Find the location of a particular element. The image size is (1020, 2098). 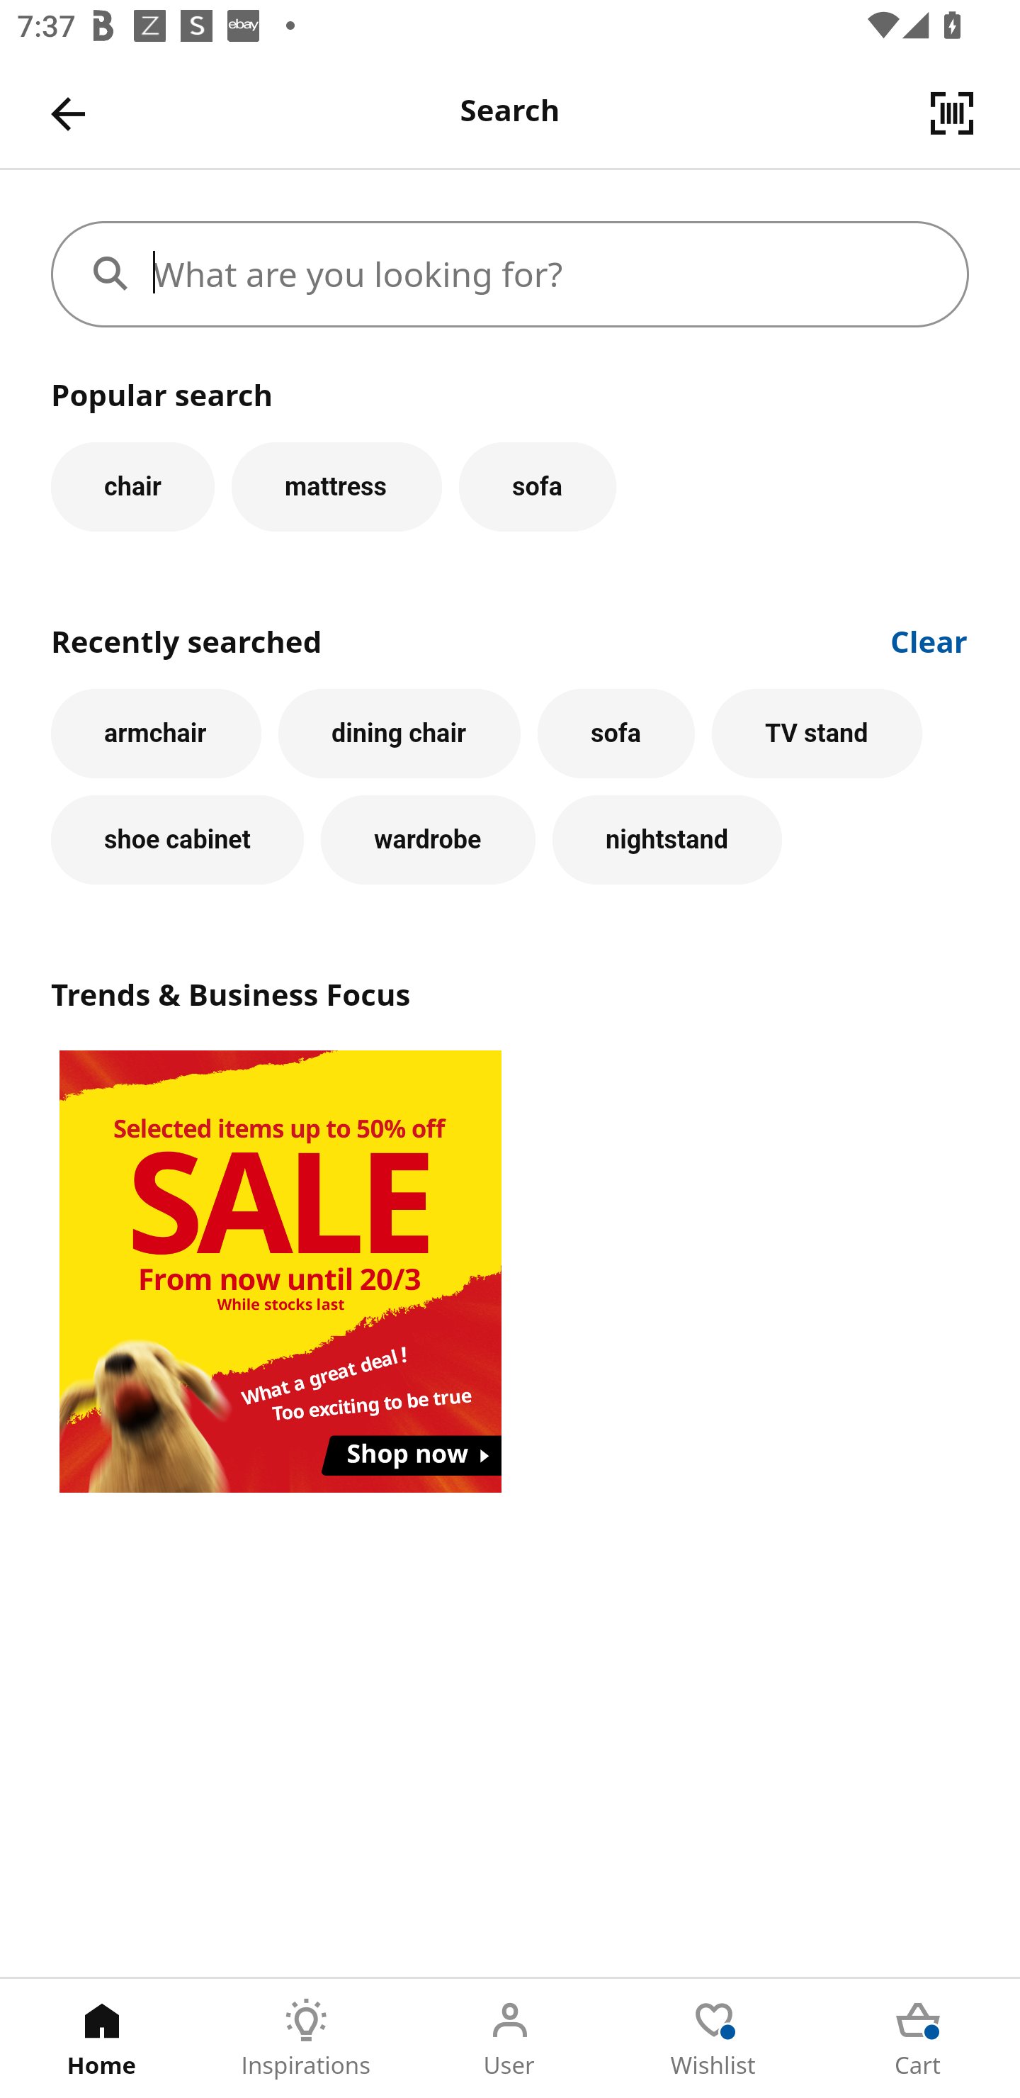

User
Tab 3 of 5 is located at coordinates (510, 2038).